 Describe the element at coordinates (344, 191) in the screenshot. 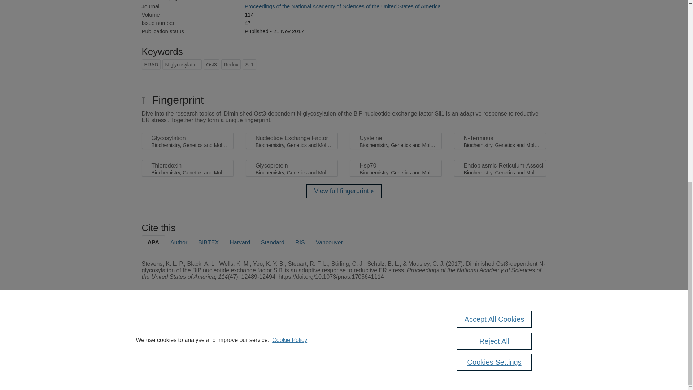

I see `View full fingerprint` at that location.